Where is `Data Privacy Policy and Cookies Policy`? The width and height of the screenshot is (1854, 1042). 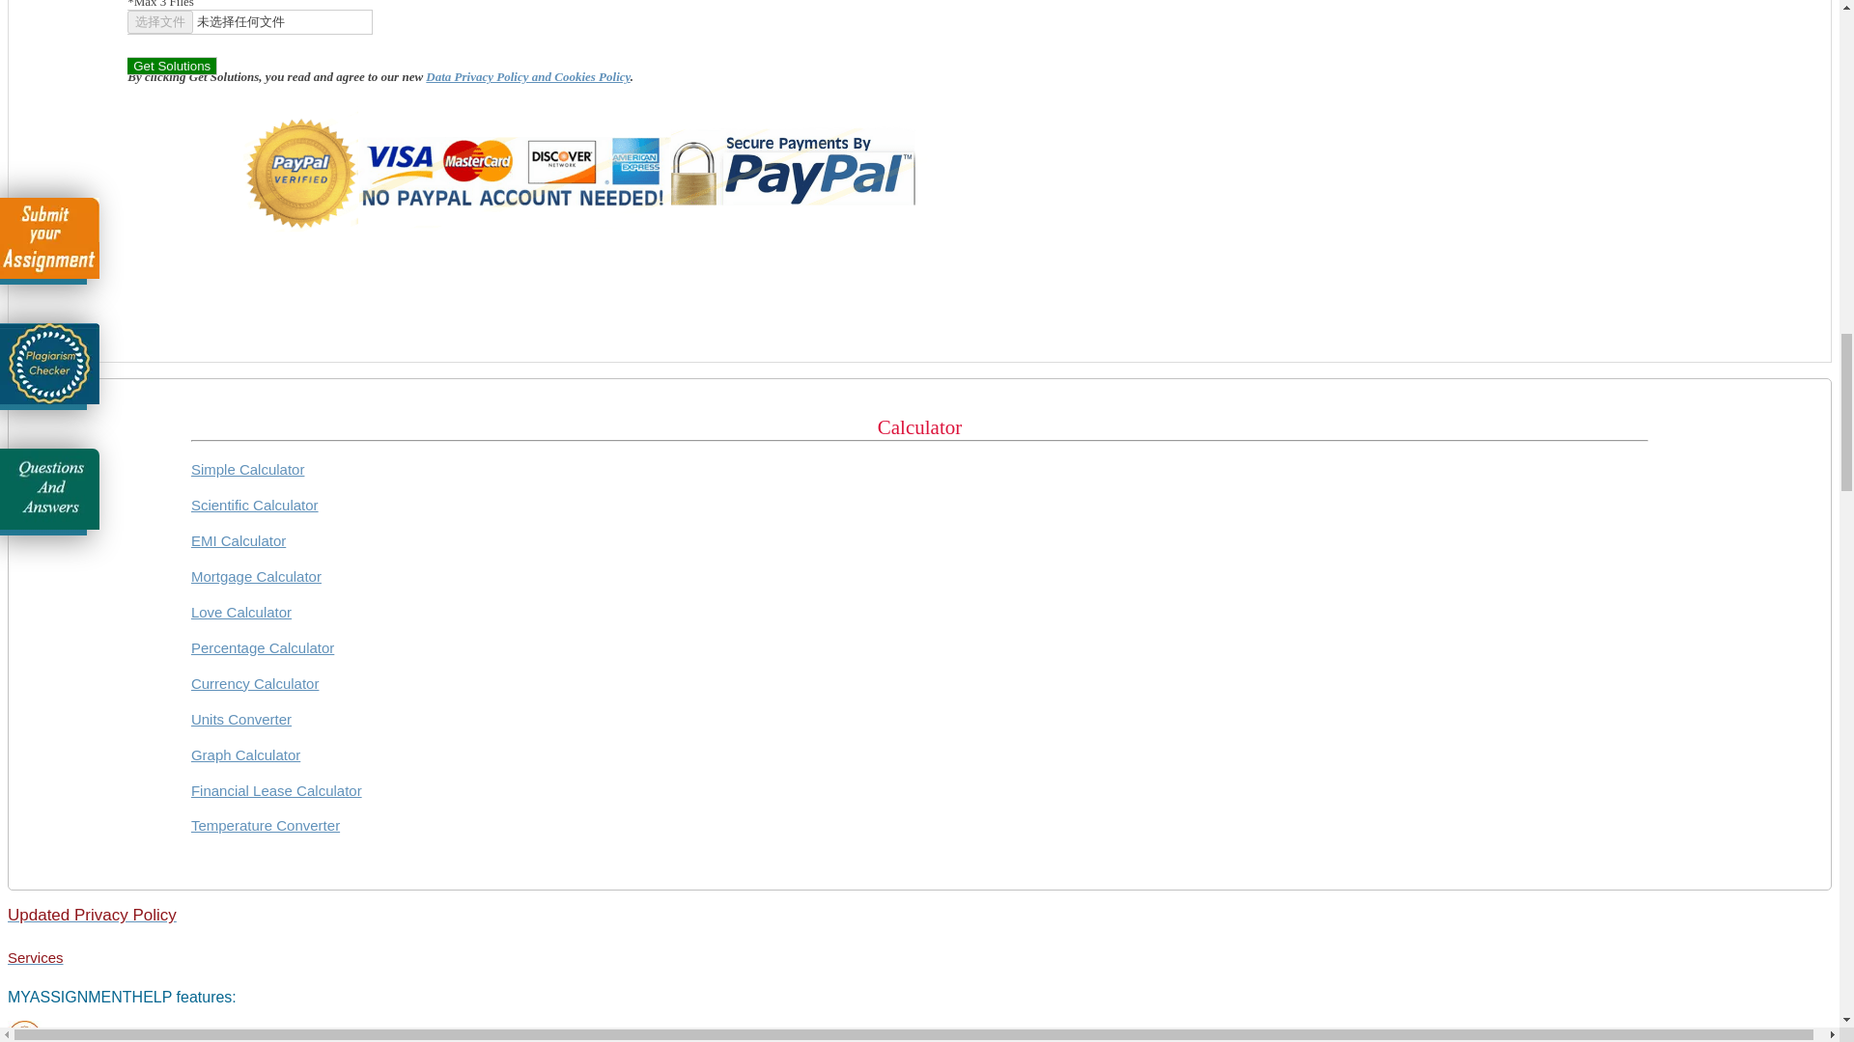
Data Privacy Policy and Cookies Policy is located at coordinates (527, 77).